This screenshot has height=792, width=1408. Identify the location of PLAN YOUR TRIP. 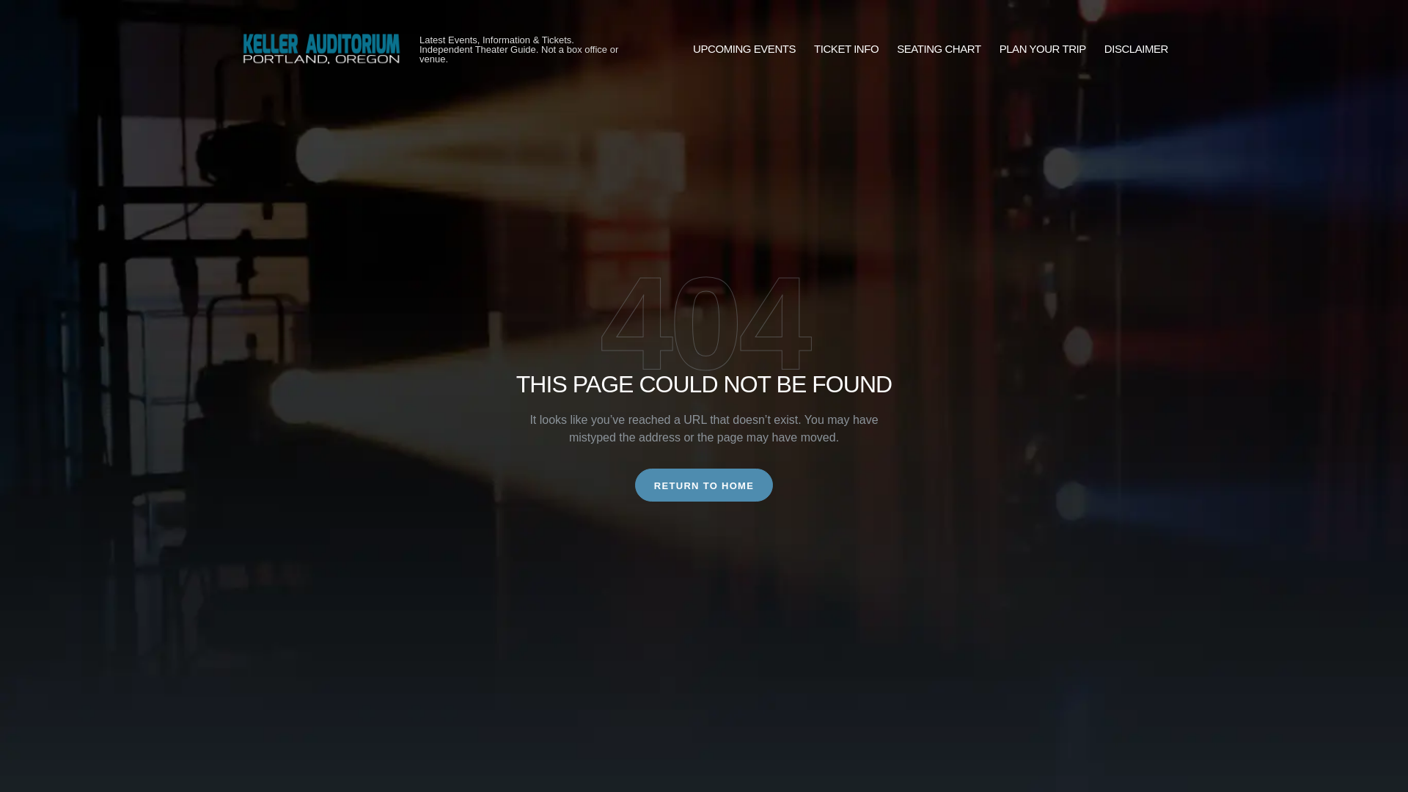
(1043, 49).